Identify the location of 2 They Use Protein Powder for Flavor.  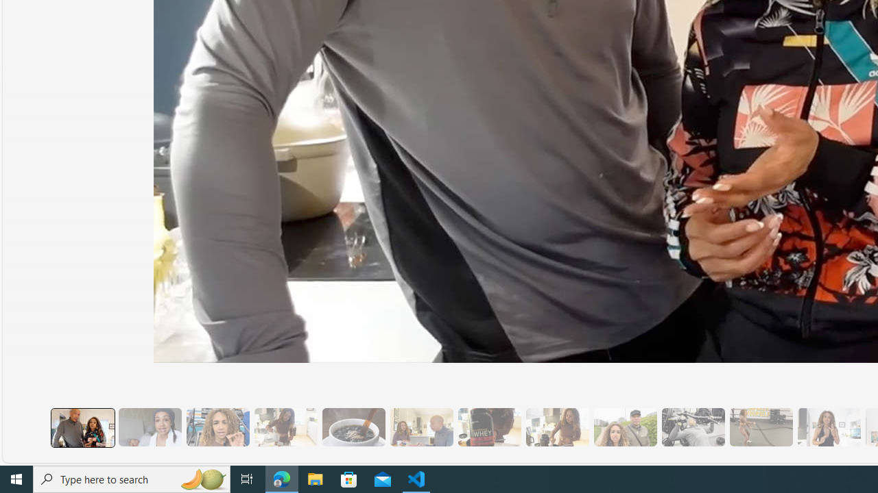
(217, 427).